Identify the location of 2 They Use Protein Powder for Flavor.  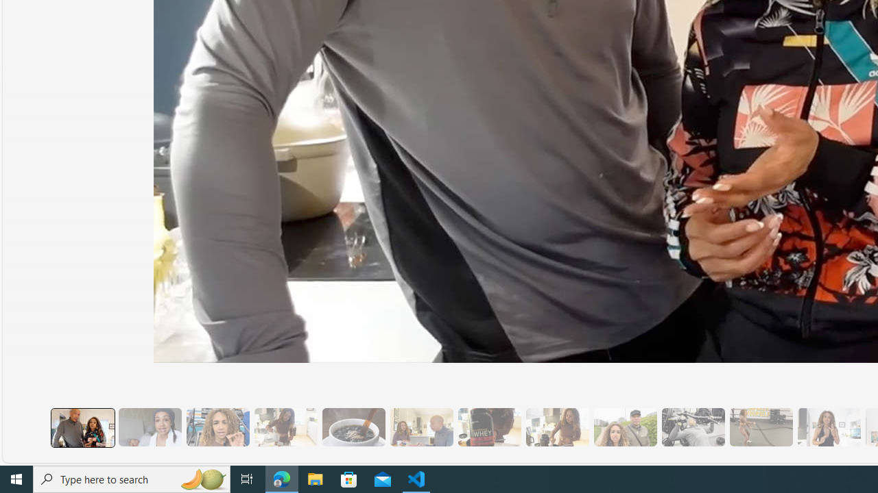
(217, 427).